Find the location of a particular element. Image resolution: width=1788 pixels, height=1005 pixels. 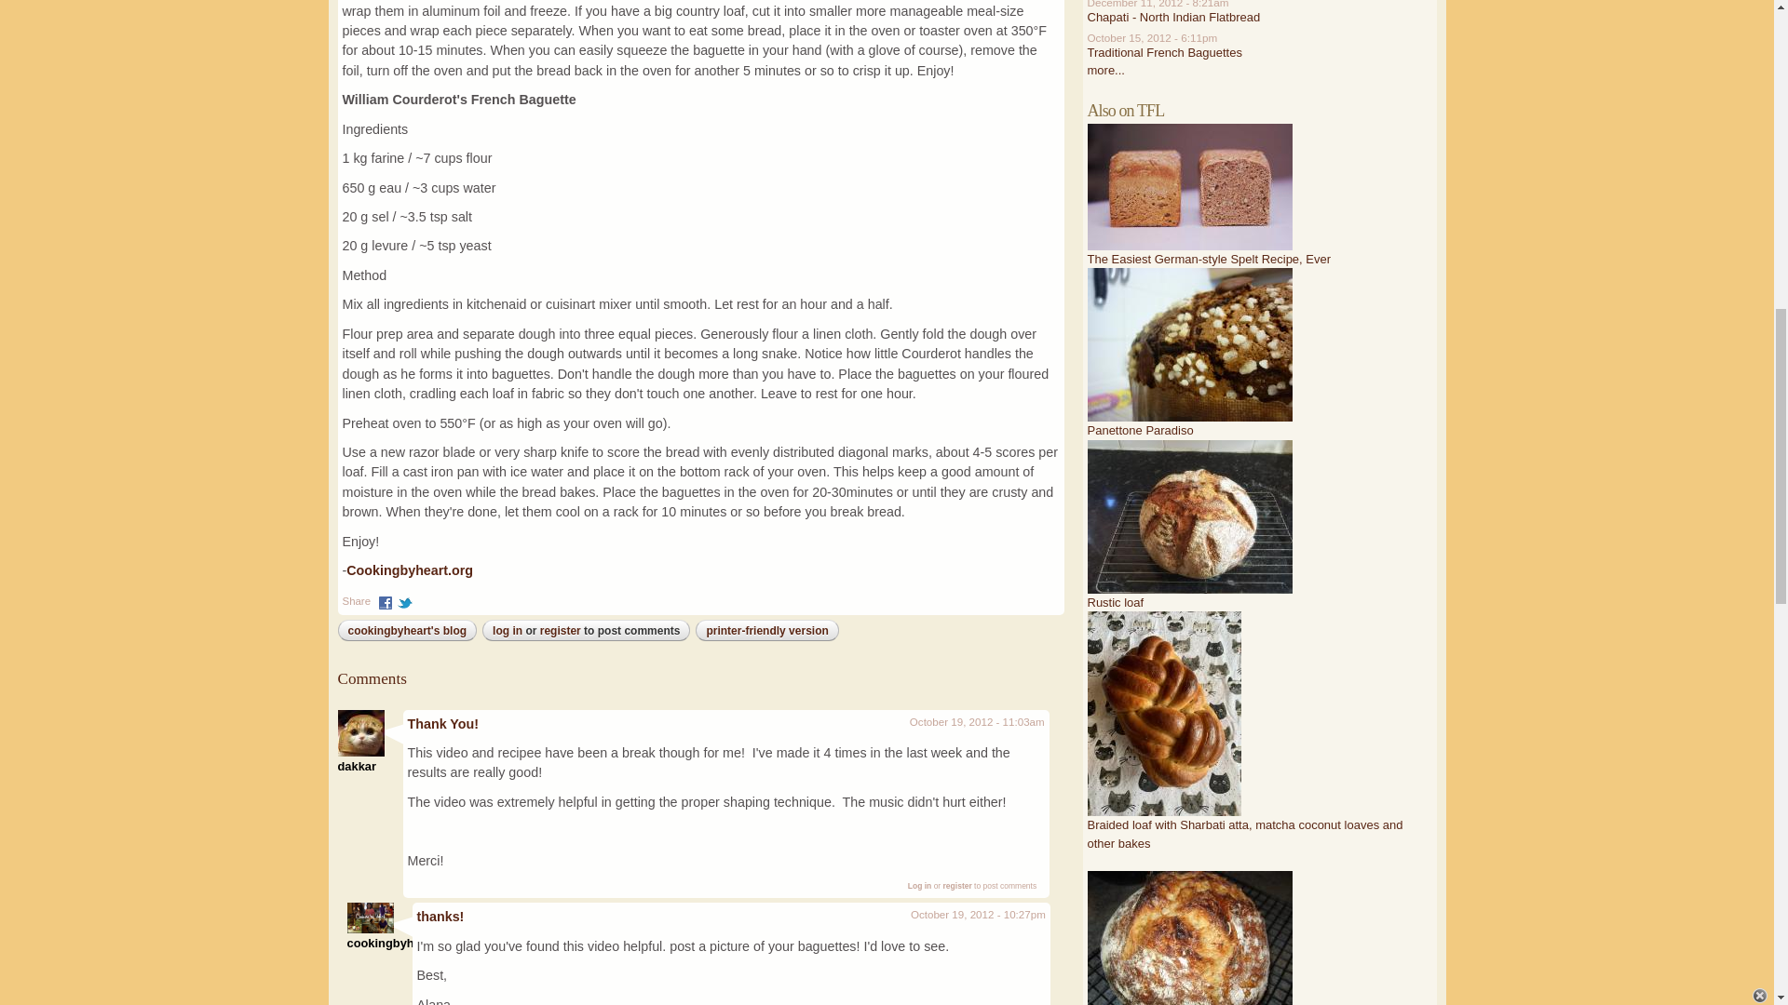

Thank You! is located at coordinates (443, 724).